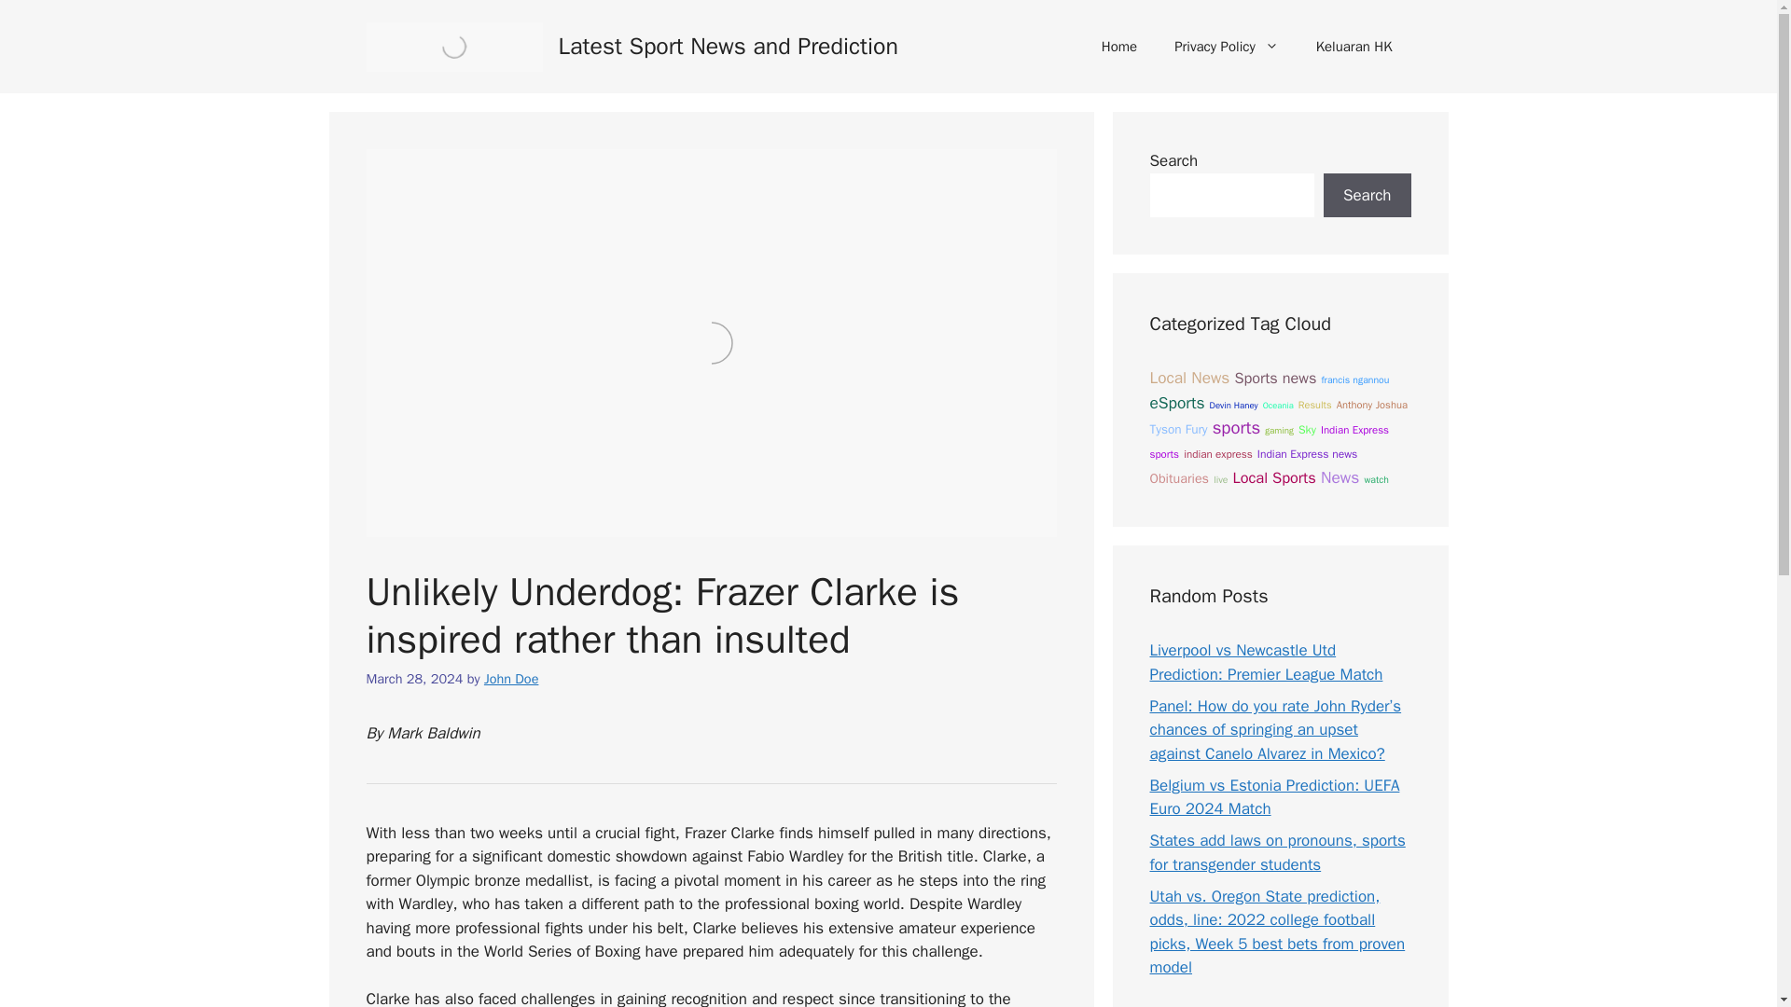  Describe the element at coordinates (1234, 405) in the screenshot. I see `Devin Haney` at that location.